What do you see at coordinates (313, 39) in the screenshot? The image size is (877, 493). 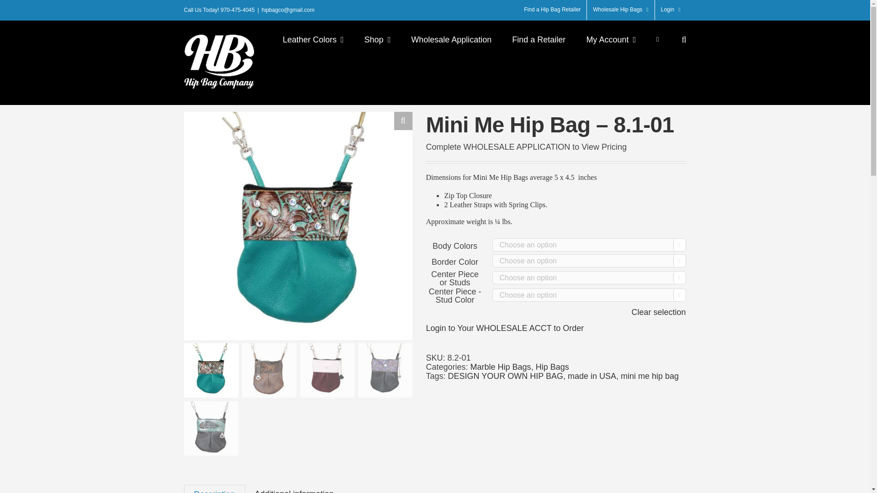 I see `Leather Colors` at bounding box center [313, 39].